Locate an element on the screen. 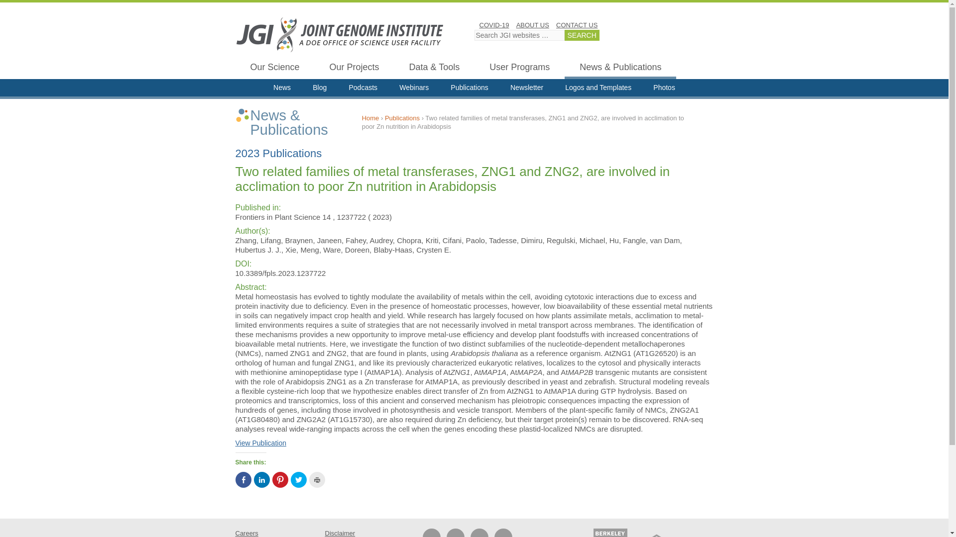 This screenshot has height=537, width=956. Our Projects is located at coordinates (354, 69).